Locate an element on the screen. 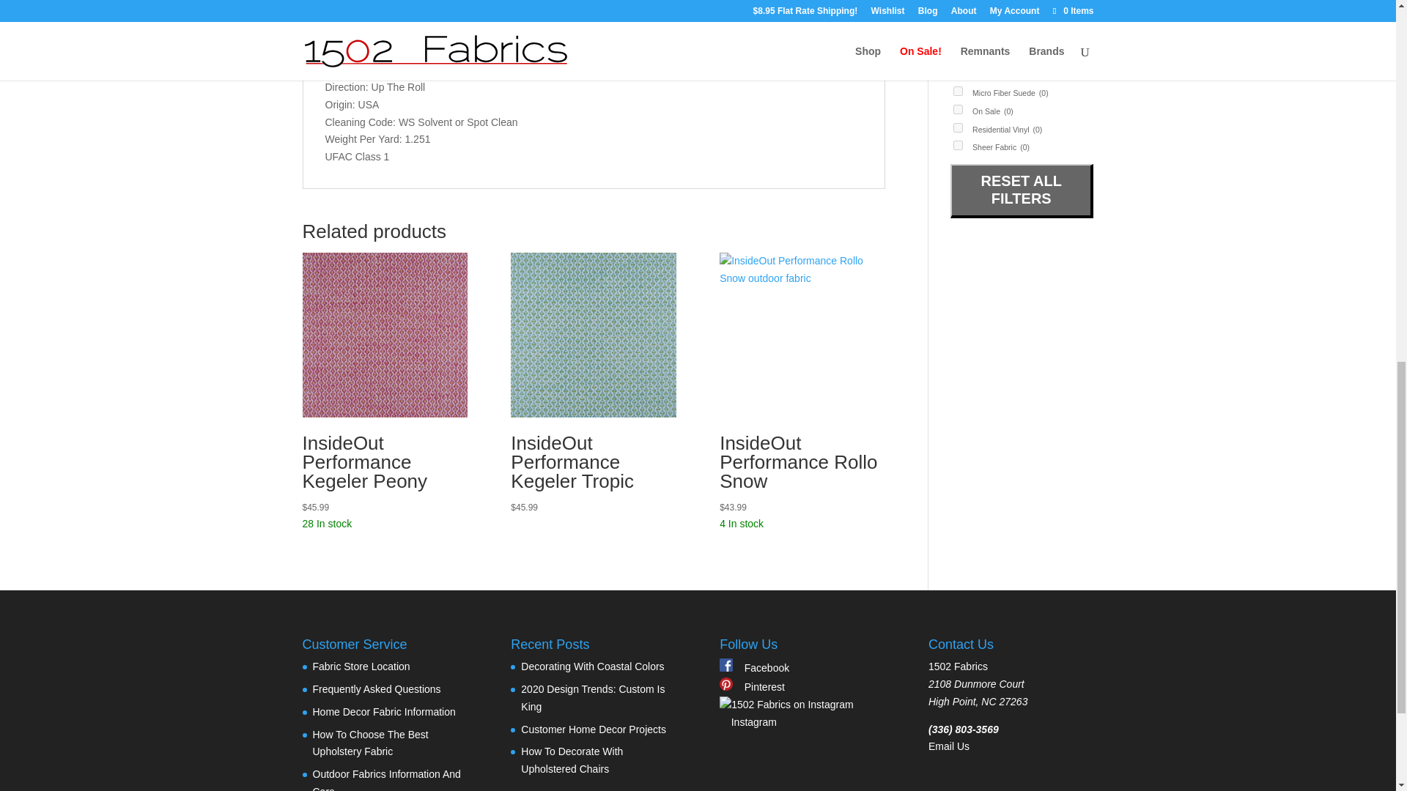 This screenshot has height=791, width=1407. How To Decorate With Upholstered Chairs is located at coordinates (572, 760).